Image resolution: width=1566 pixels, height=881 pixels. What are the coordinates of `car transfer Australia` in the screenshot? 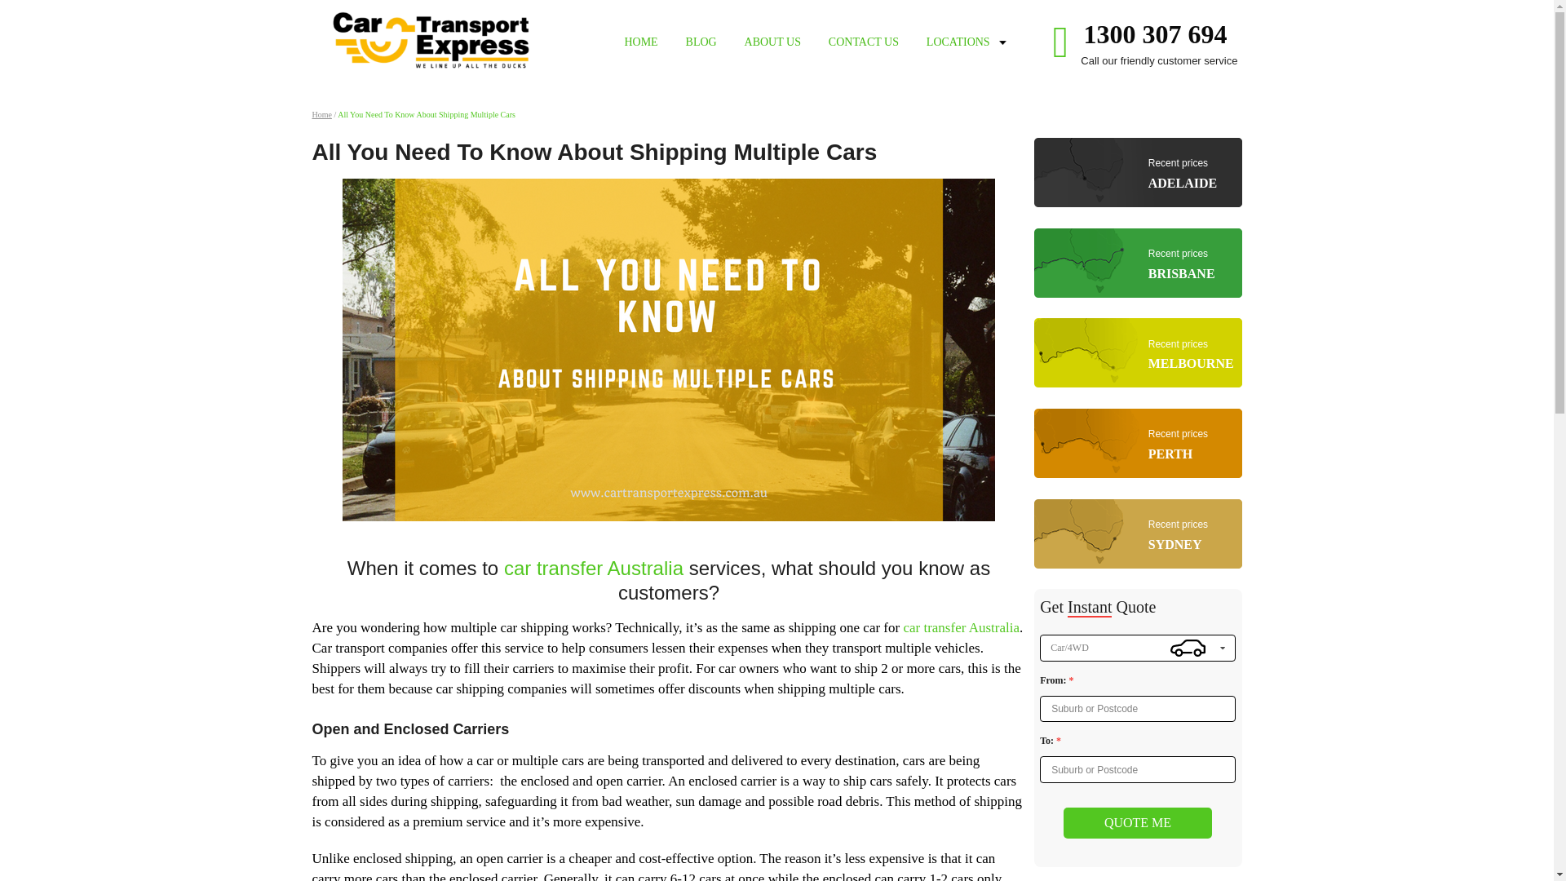 It's located at (1137, 445).